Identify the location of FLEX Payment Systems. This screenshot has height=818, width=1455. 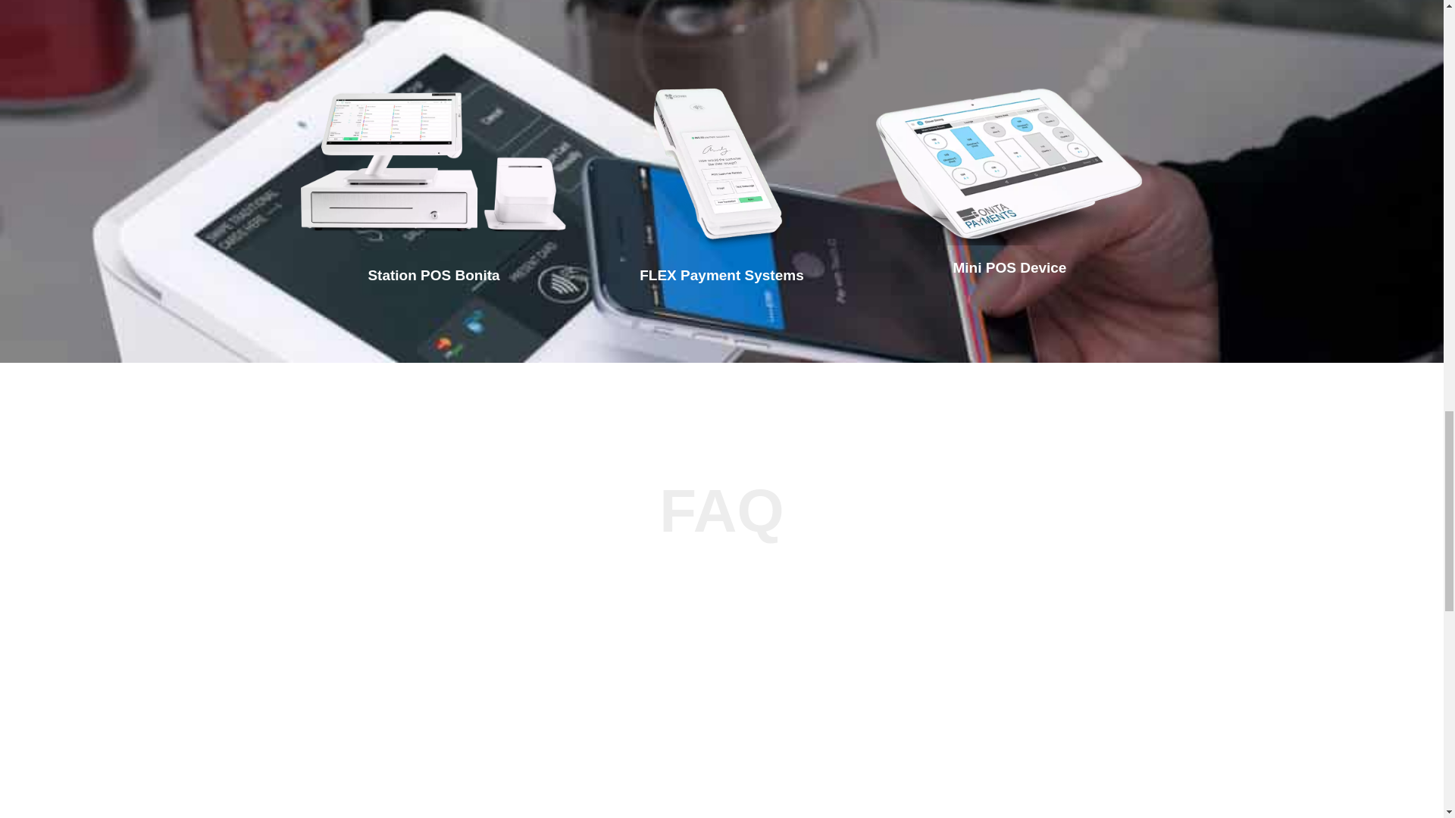
(721, 275).